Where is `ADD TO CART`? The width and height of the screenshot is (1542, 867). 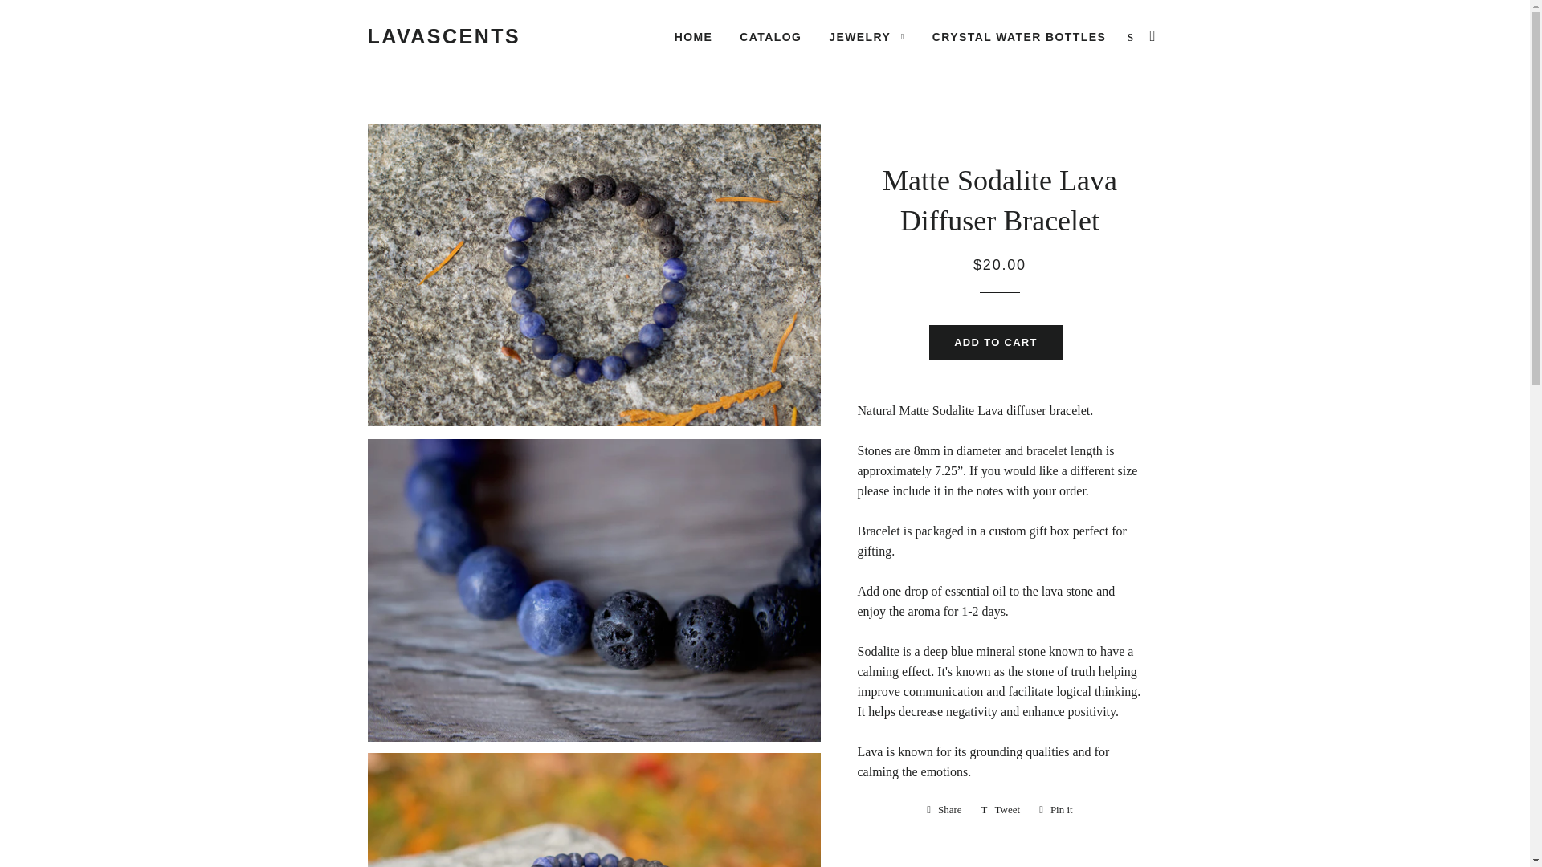
ADD TO CART is located at coordinates (771, 37).